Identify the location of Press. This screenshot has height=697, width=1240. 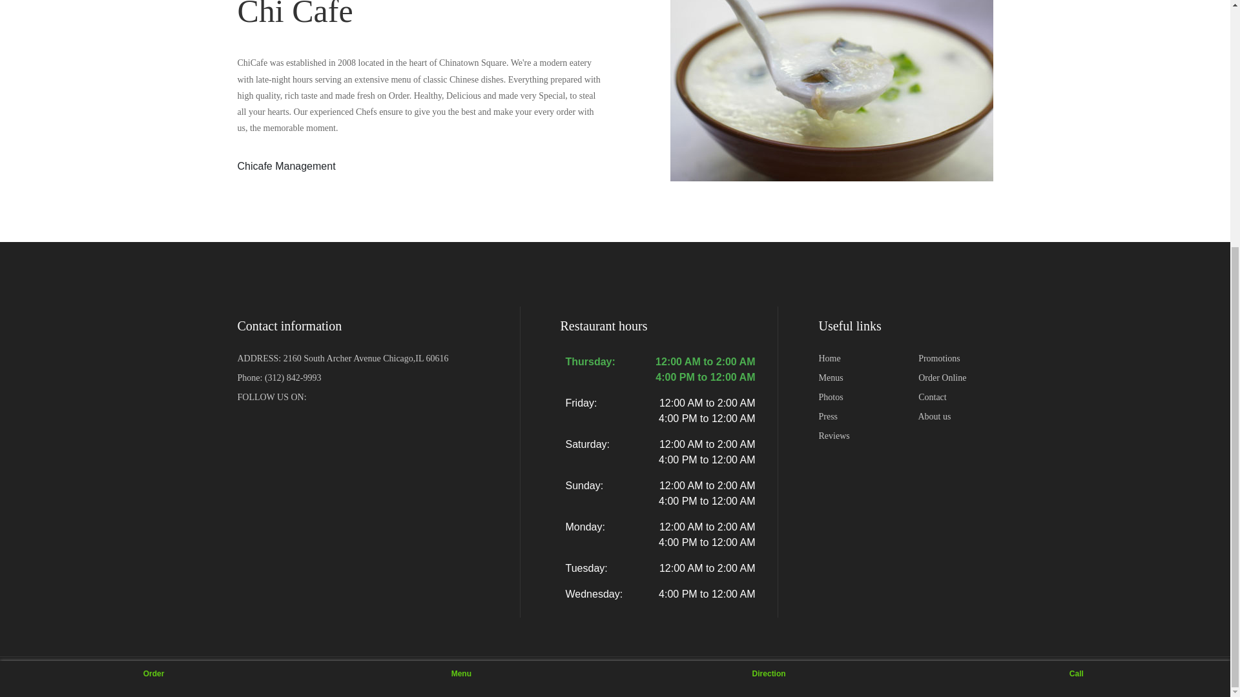
(828, 417).